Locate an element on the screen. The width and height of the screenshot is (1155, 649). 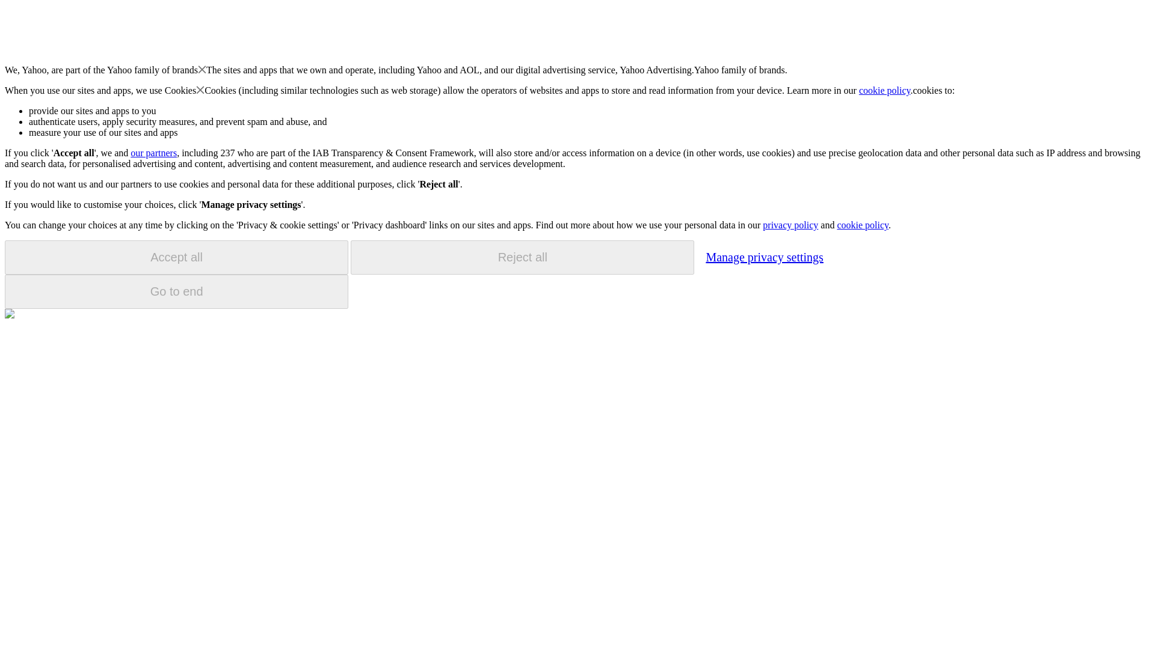
Go to end is located at coordinates (176, 291).